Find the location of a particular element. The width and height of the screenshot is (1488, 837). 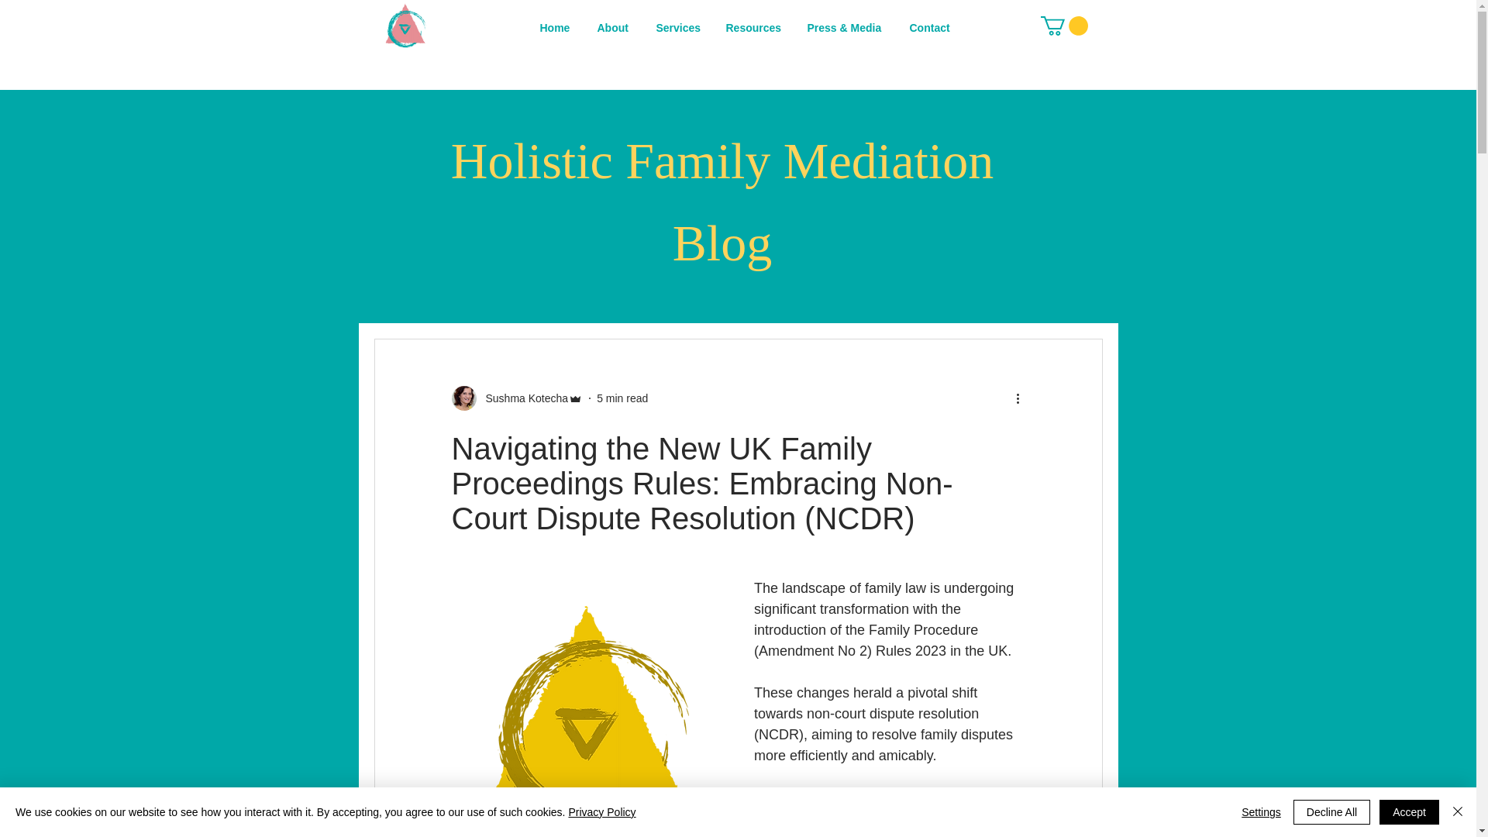

Home is located at coordinates (556, 28).